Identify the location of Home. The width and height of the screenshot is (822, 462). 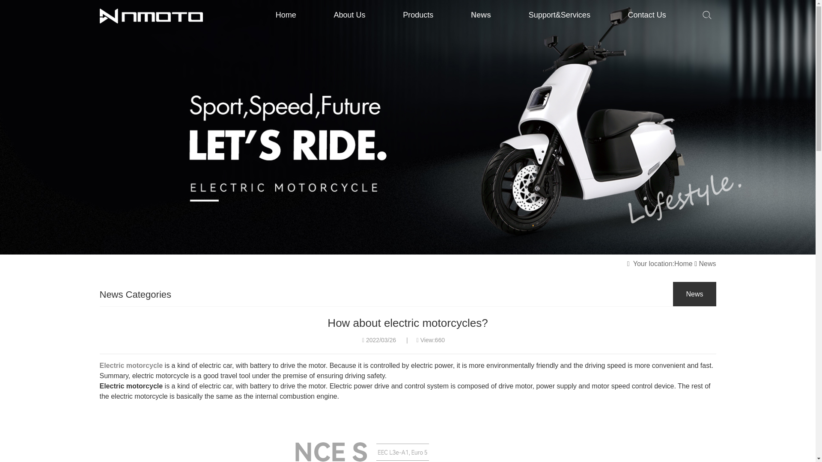
(286, 15).